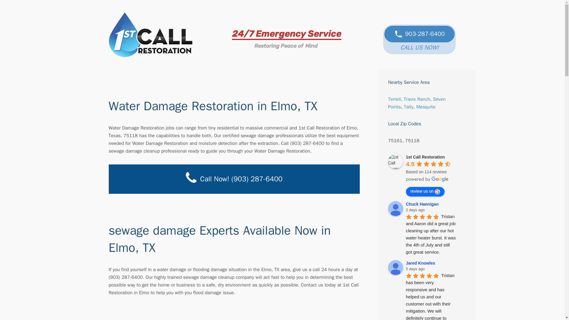  Describe the element at coordinates (395, 267) in the screenshot. I see `Jared Knowles` at that location.